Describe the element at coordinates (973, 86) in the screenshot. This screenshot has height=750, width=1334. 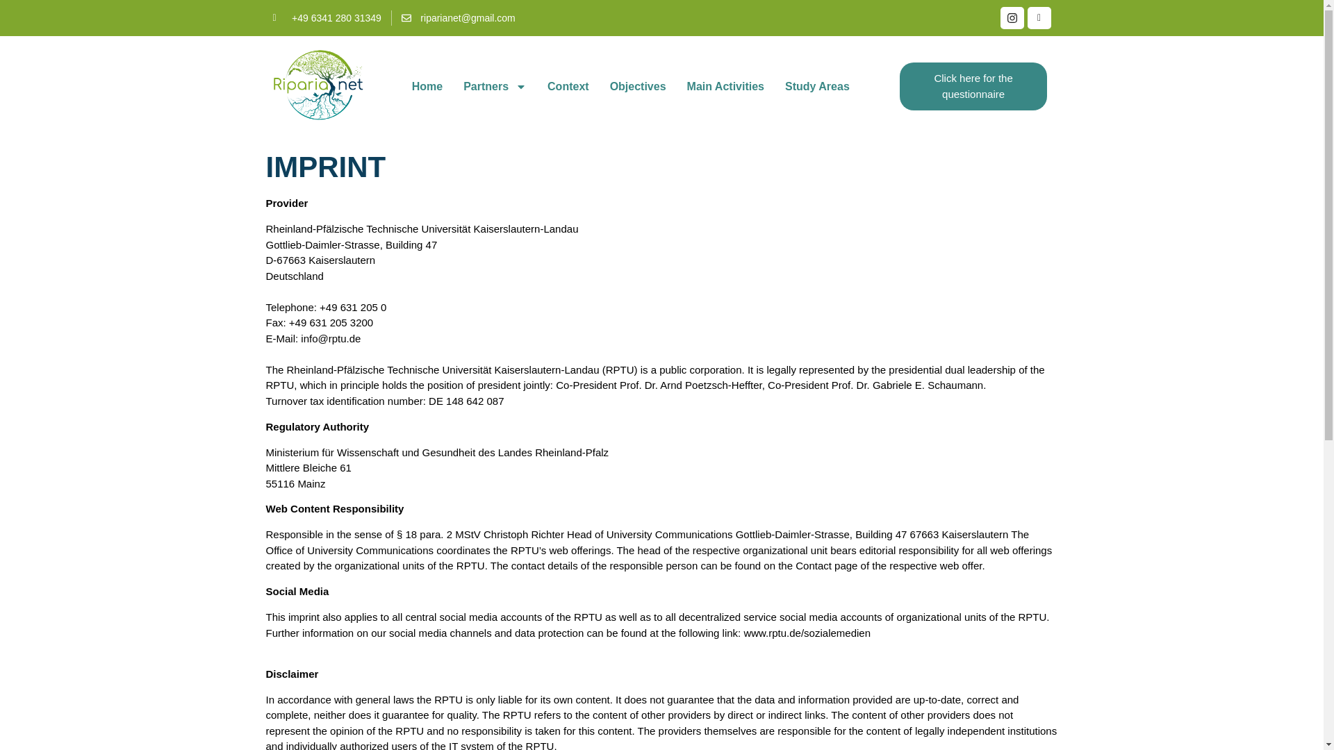
I see `Click here for the questionnaire` at that location.